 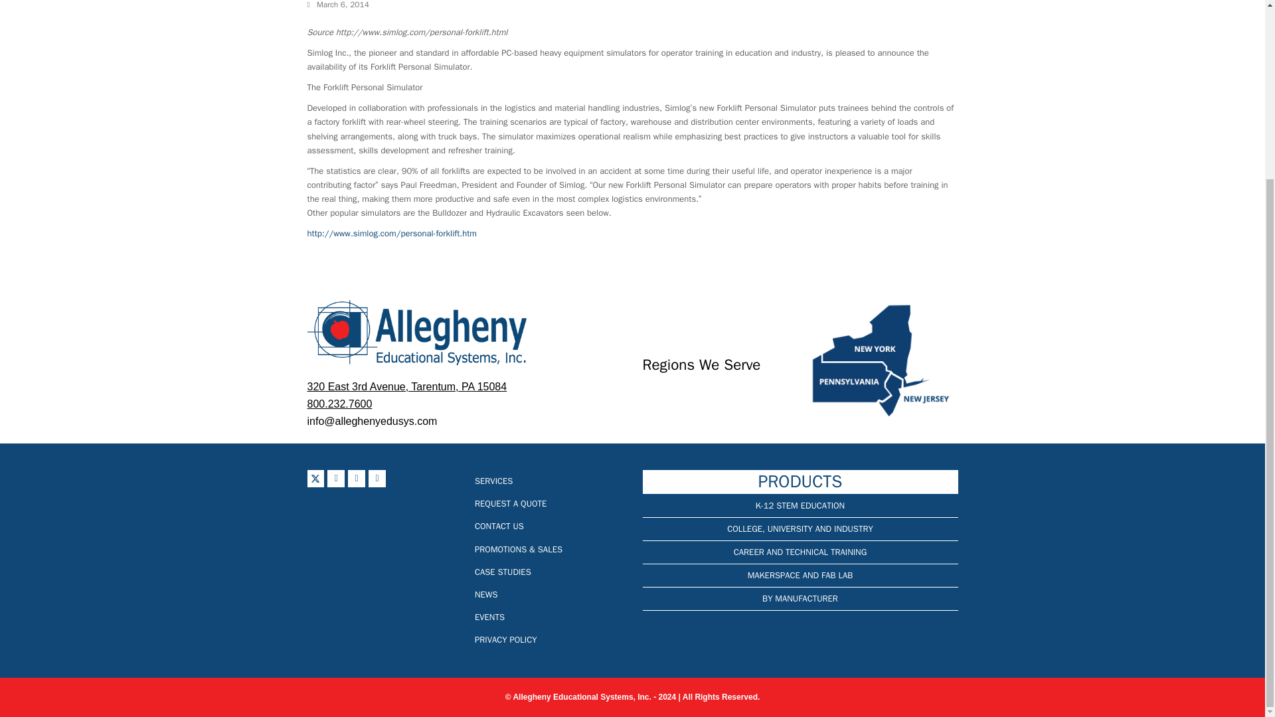 What do you see at coordinates (336, 479) in the screenshot?
I see `Facebook` at bounding box center [336, 479].